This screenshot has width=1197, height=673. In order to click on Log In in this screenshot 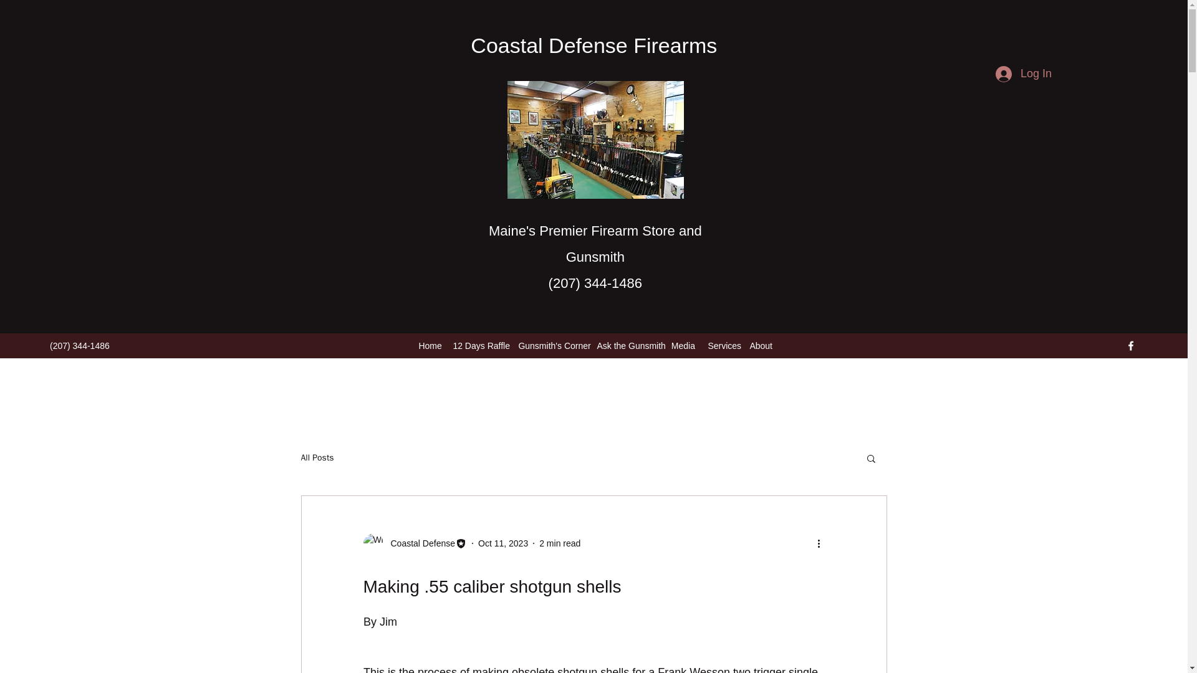, I will do `click(1024, 74)`.